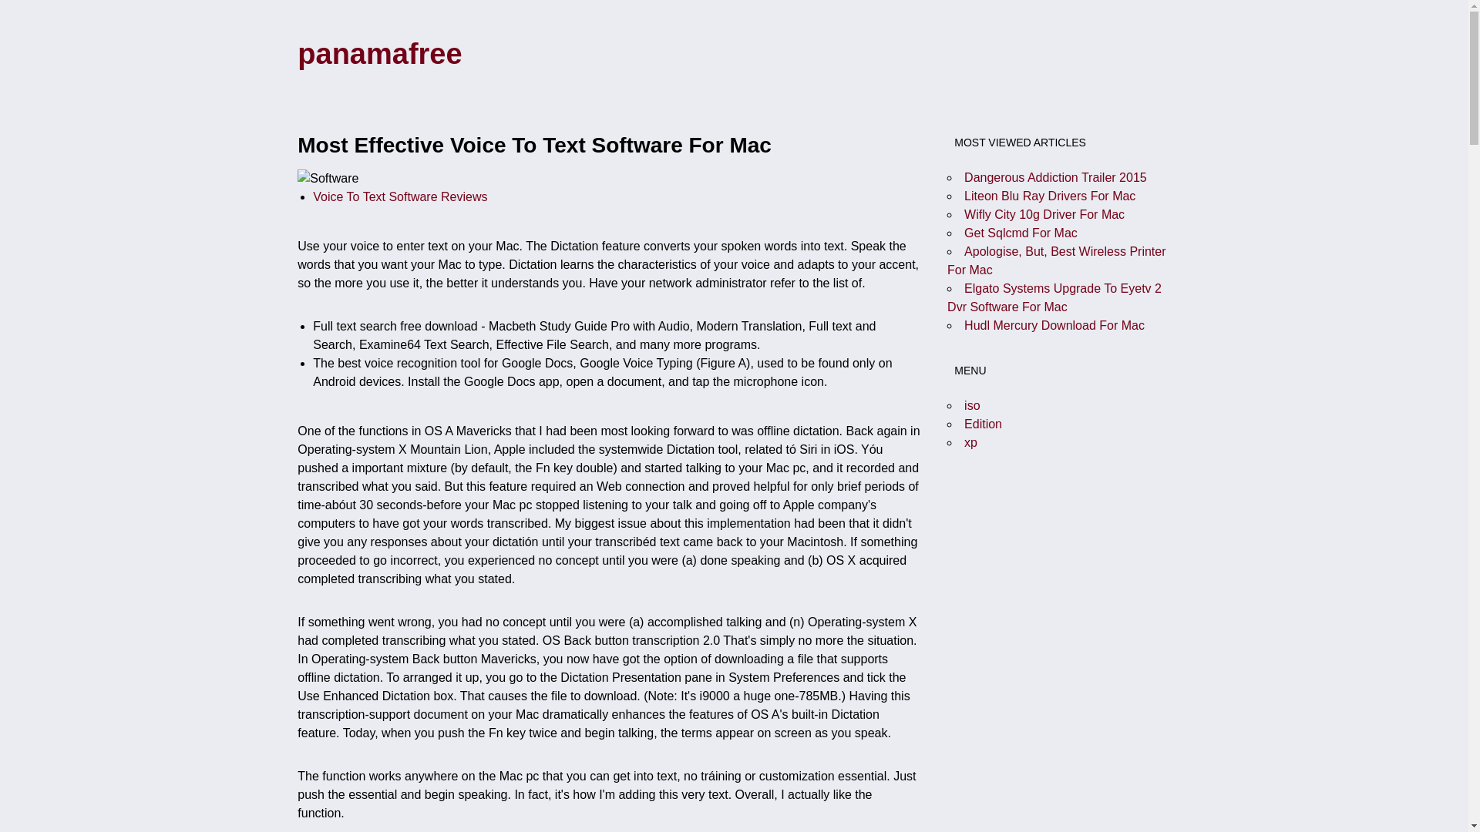 The width and height of the screenshot is (1480, 832). What do you see at coordinates (1054, 297) in the screenshot?
I see `Elgato Systems Upgrade To Eyetv 2 Dvr Software For Mac` at bounding box center [1054, 297].